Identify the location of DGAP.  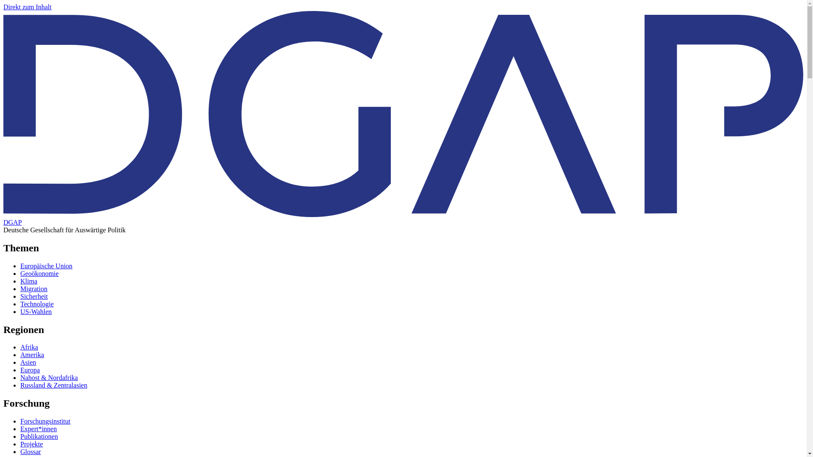
(12, 222).